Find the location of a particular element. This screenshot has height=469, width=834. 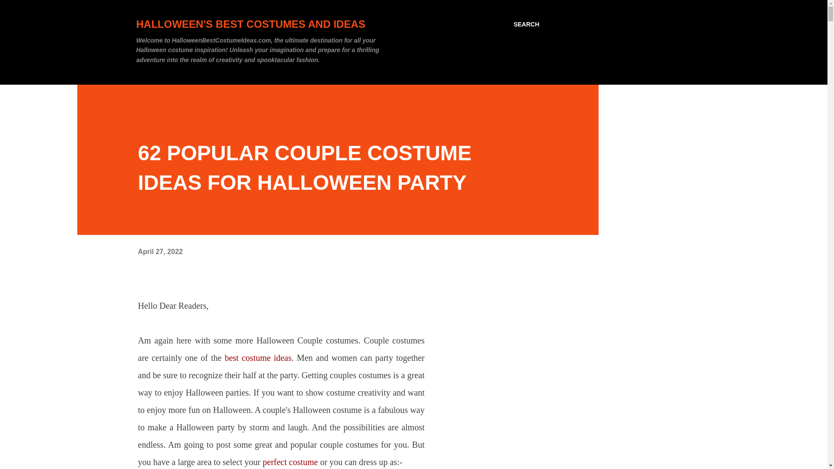

perfect costume is located at coordinates (289, 462).